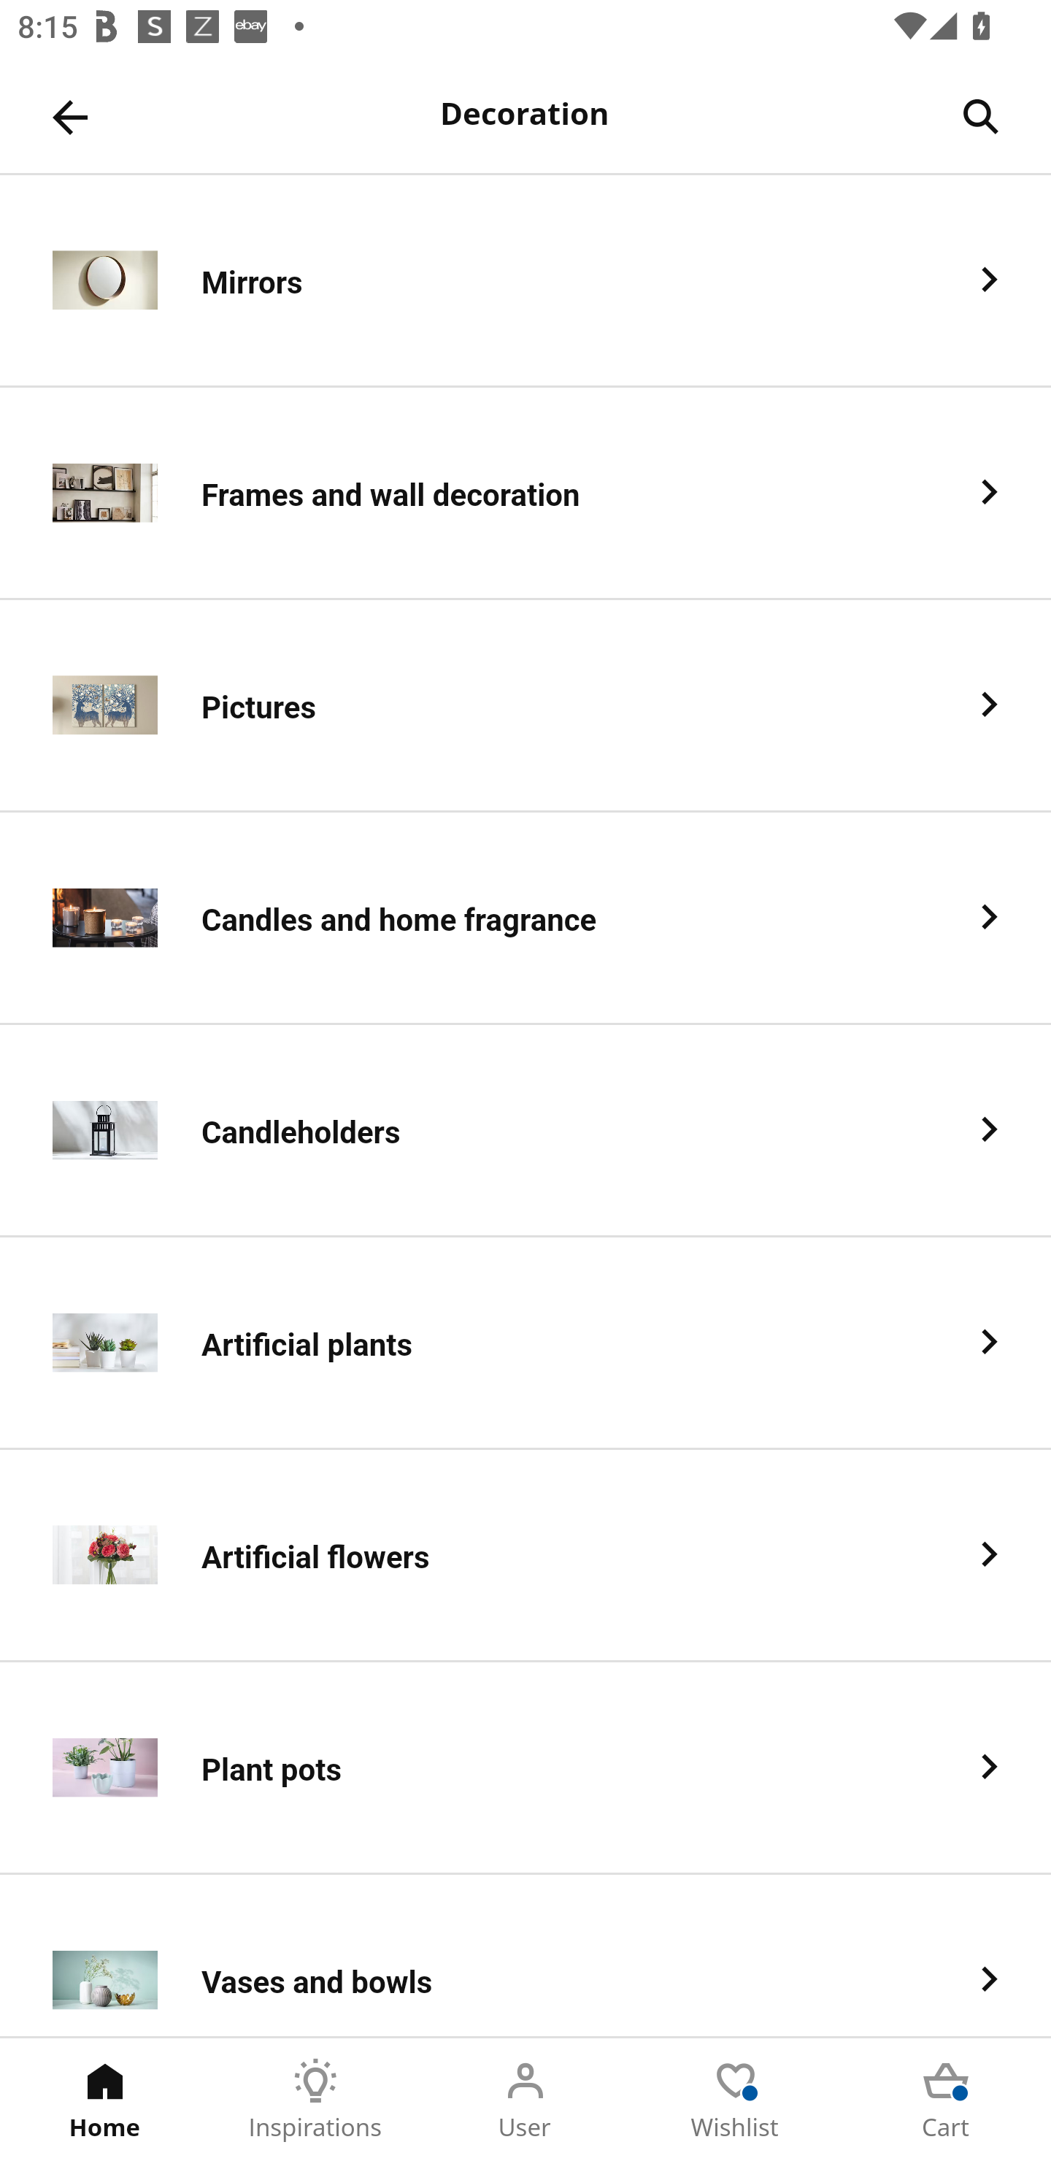 The width and height of the screenshot is (1051, 2161). I want to click on Candleholders, so click(525, 1132).